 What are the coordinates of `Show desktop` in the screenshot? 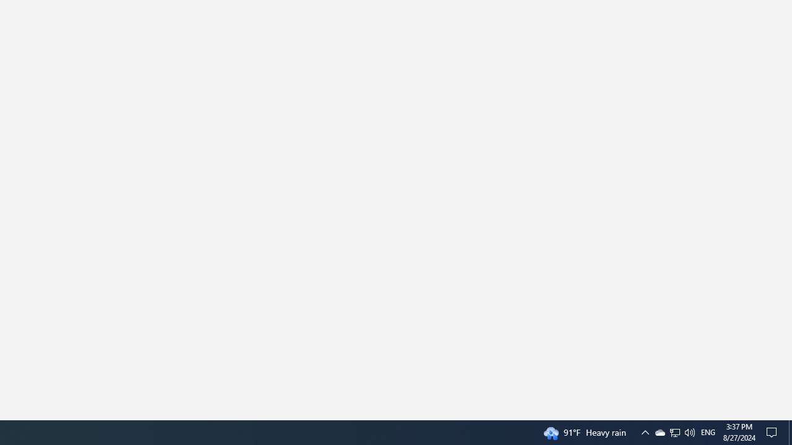 It's located at (790, 433).